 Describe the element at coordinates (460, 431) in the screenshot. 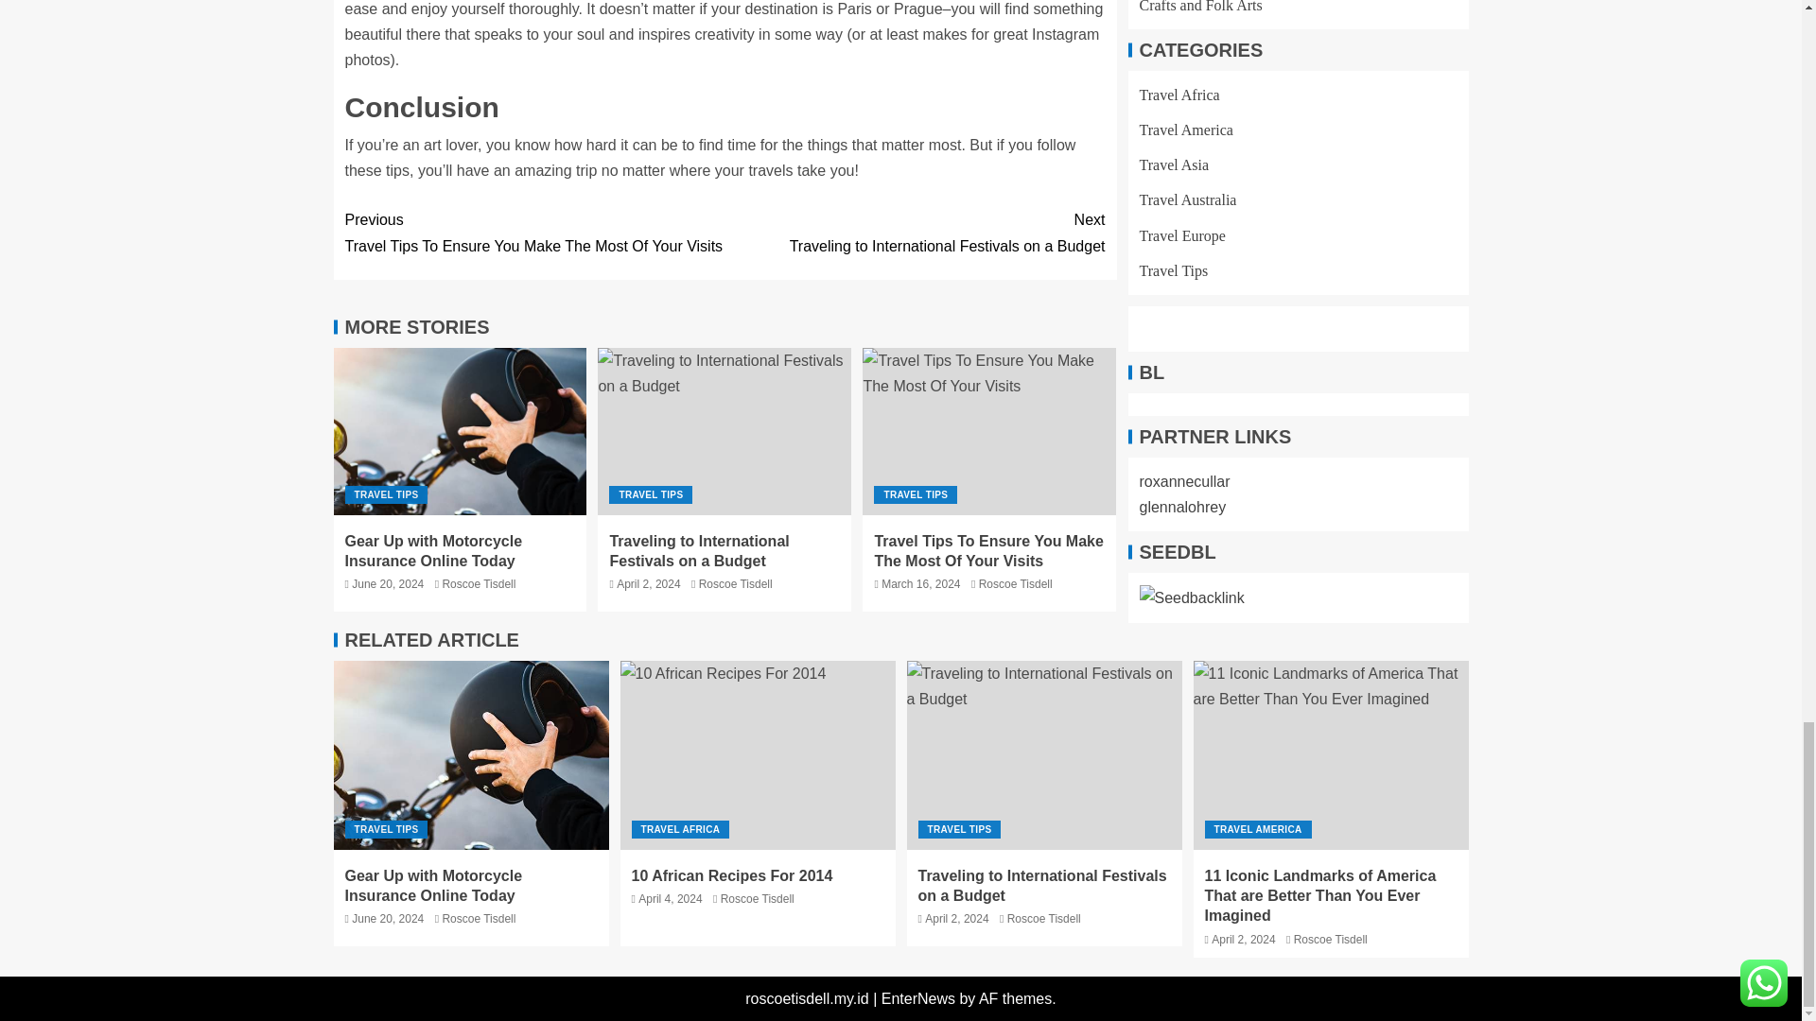

I see `Gear Up with Motorcycle Insurance Online Today` at that location.